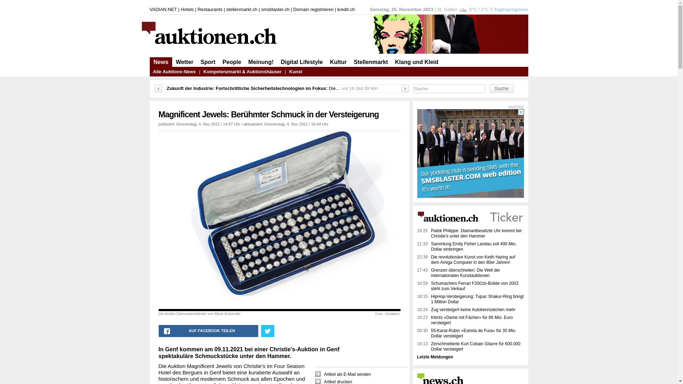 The width and height of the screenshot is (683, 384). I want to click on VADIAN.NET, so click(163, 9).